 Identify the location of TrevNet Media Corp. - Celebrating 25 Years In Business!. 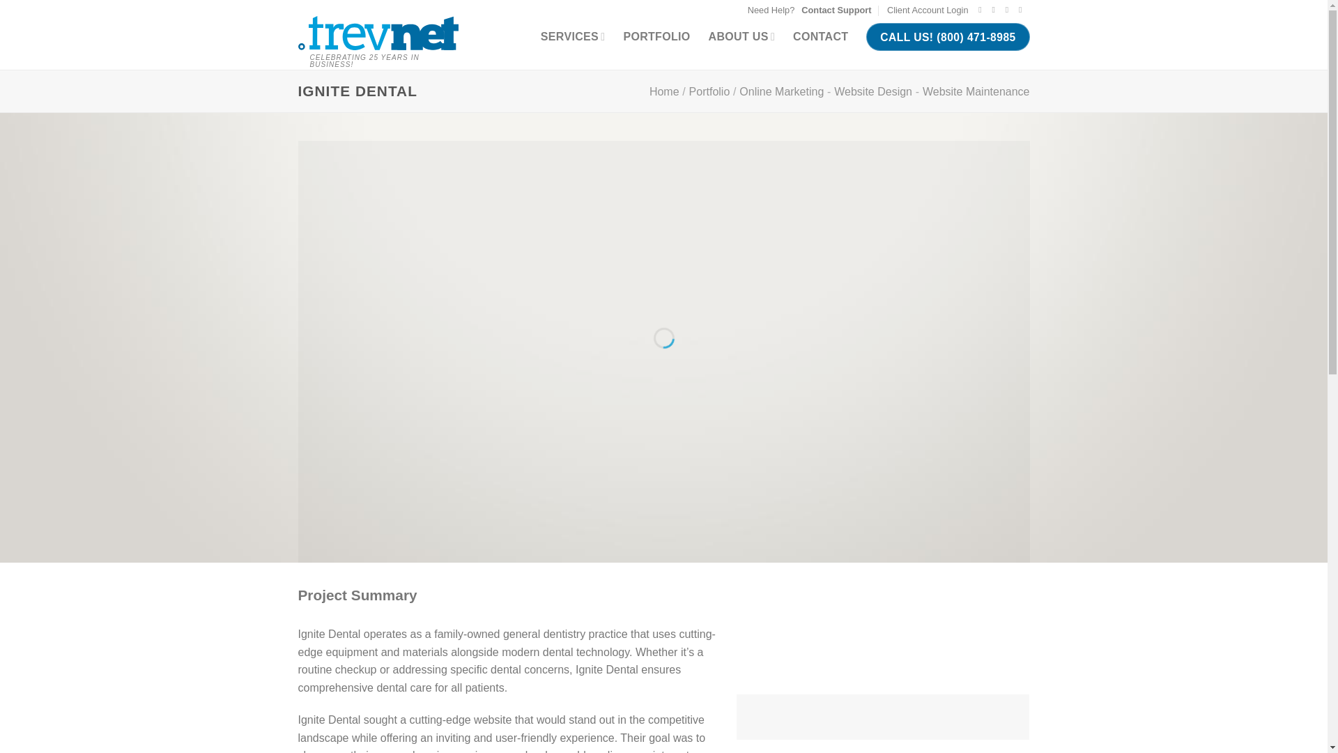
(976, 92).